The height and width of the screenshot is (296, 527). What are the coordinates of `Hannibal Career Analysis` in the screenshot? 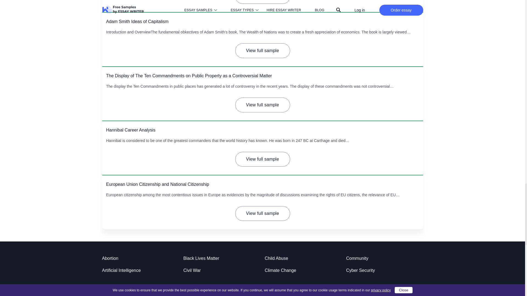 It's located at (131, 130).